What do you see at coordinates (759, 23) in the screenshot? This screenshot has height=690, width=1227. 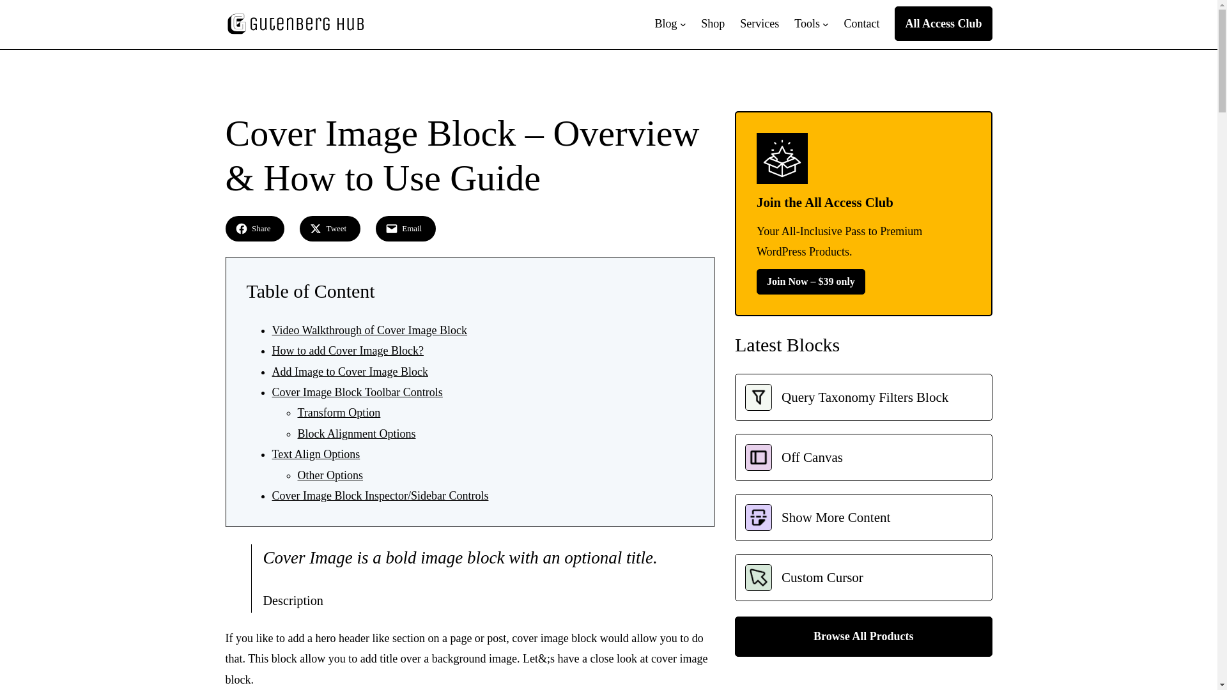 I see `Services` at bounding box center [759, 23].